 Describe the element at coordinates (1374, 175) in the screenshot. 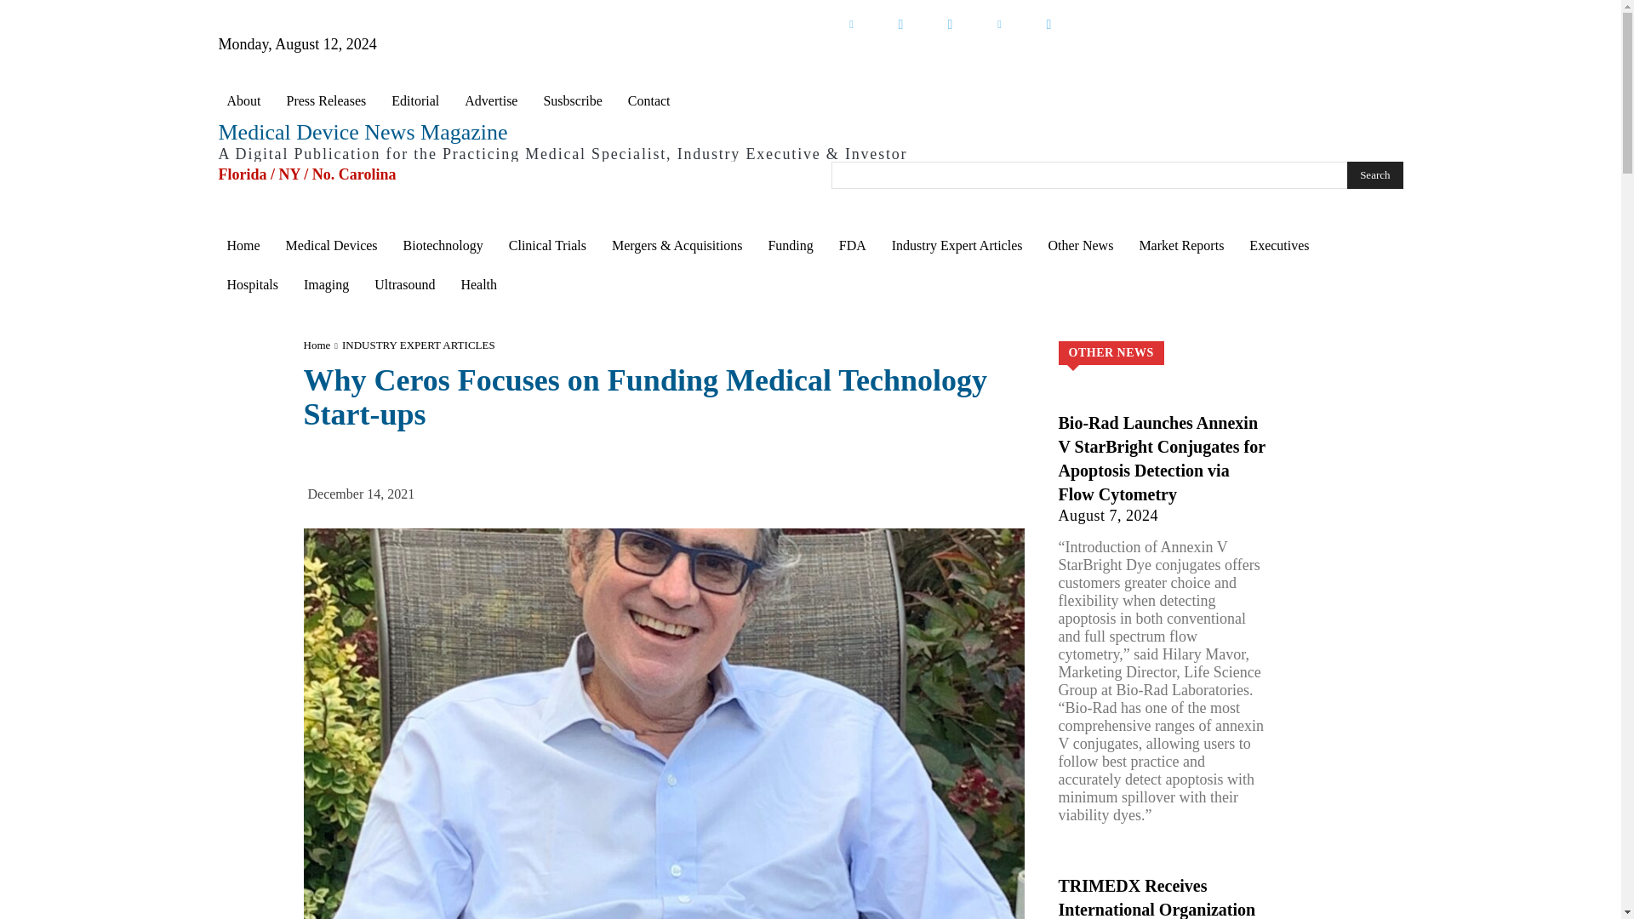

I see `Search` at that location.